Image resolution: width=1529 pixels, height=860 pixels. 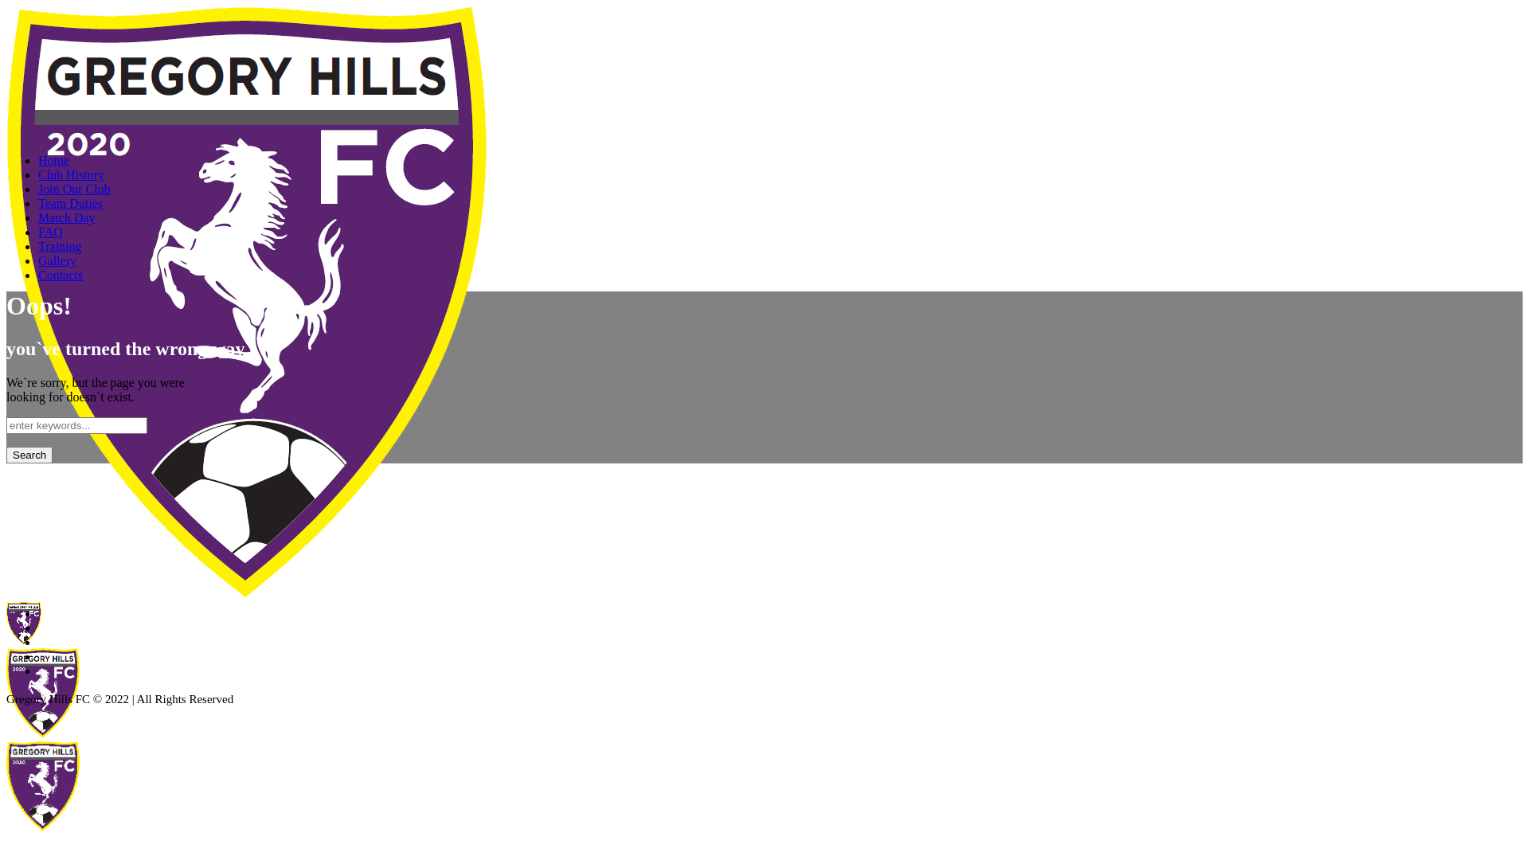 I want to click on Contacts, so click(x=61, y=276).